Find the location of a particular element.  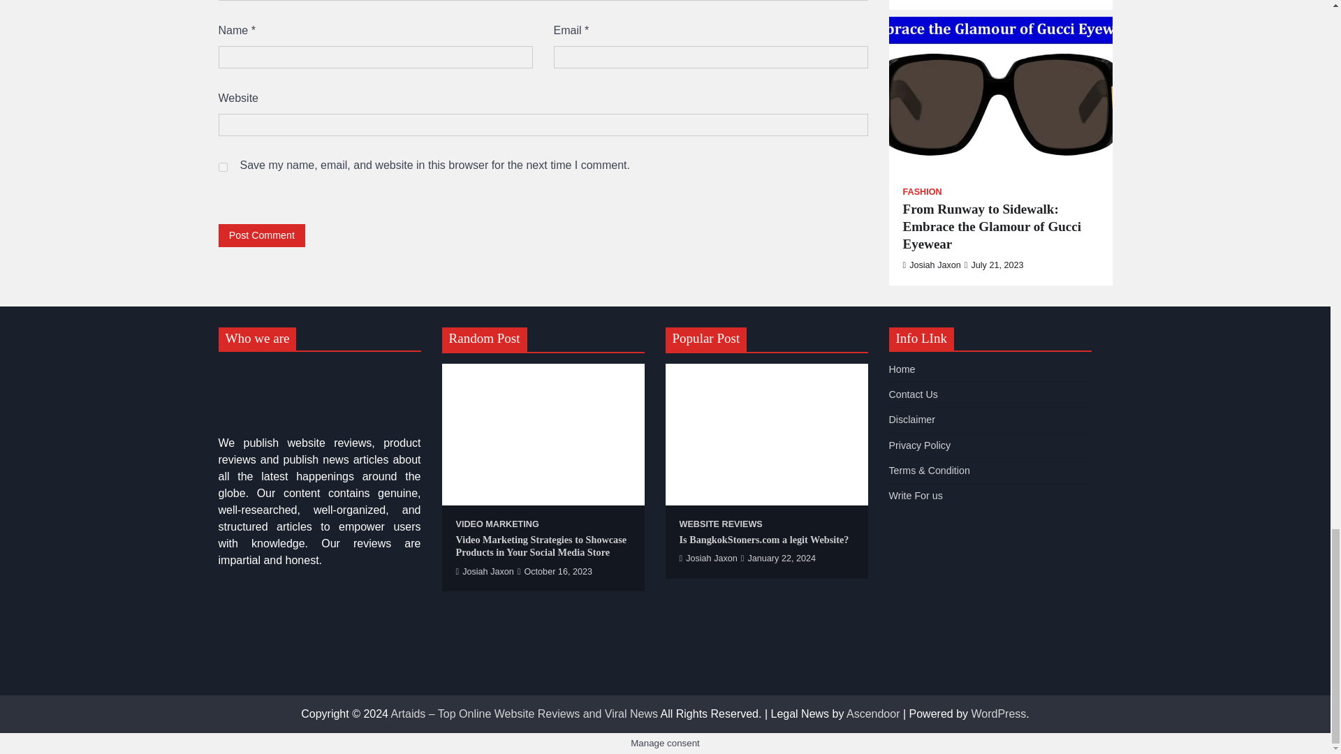

Post Comment is located at coordinates (261, 235).